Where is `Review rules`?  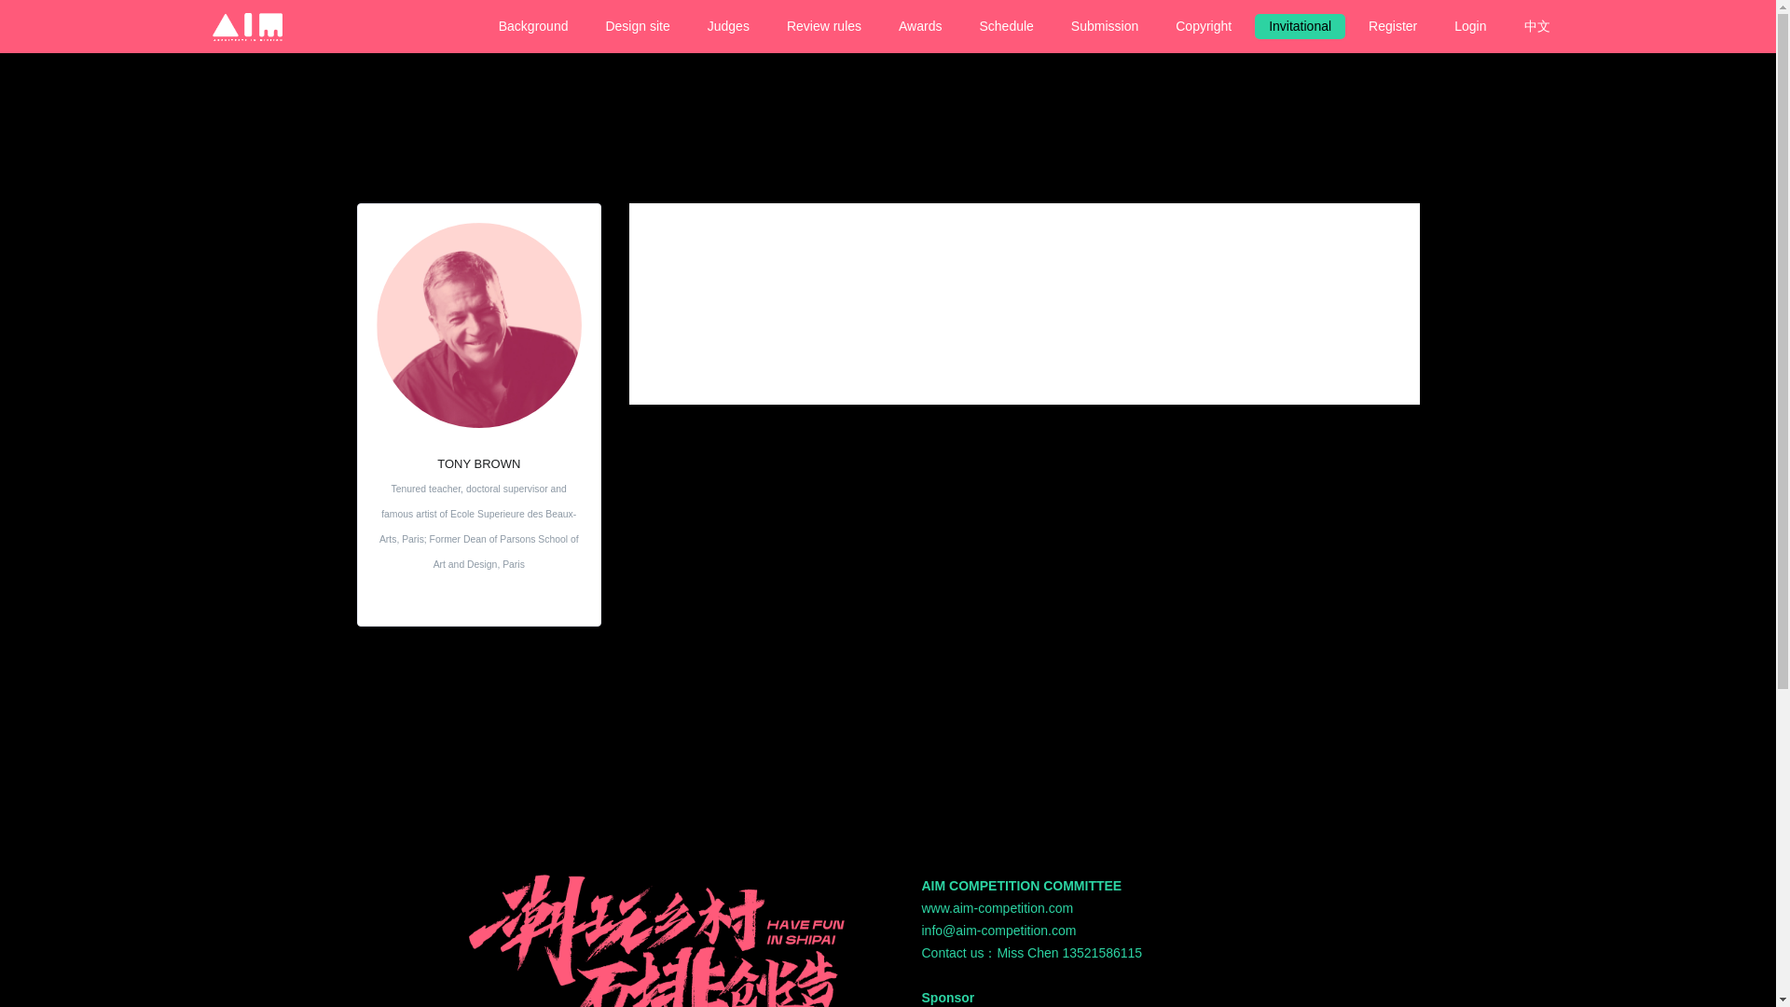 Review rules is located at coordinates (824, 26).